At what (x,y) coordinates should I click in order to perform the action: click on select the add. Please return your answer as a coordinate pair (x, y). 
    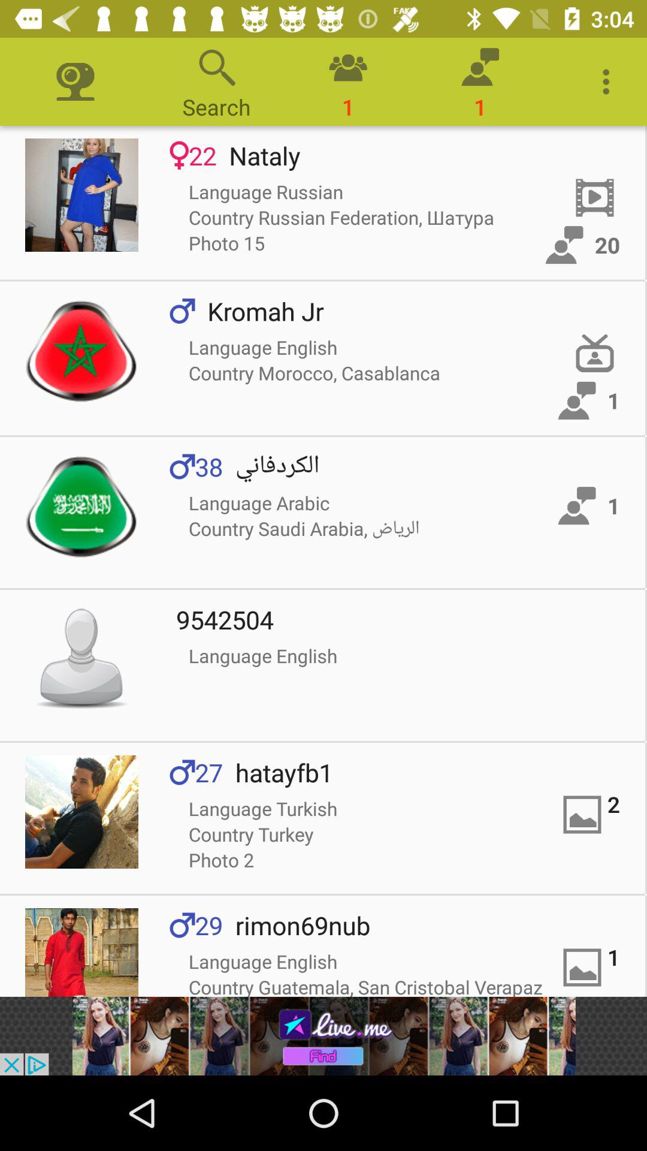
    Looking at the image, I should click on (323, 1036).